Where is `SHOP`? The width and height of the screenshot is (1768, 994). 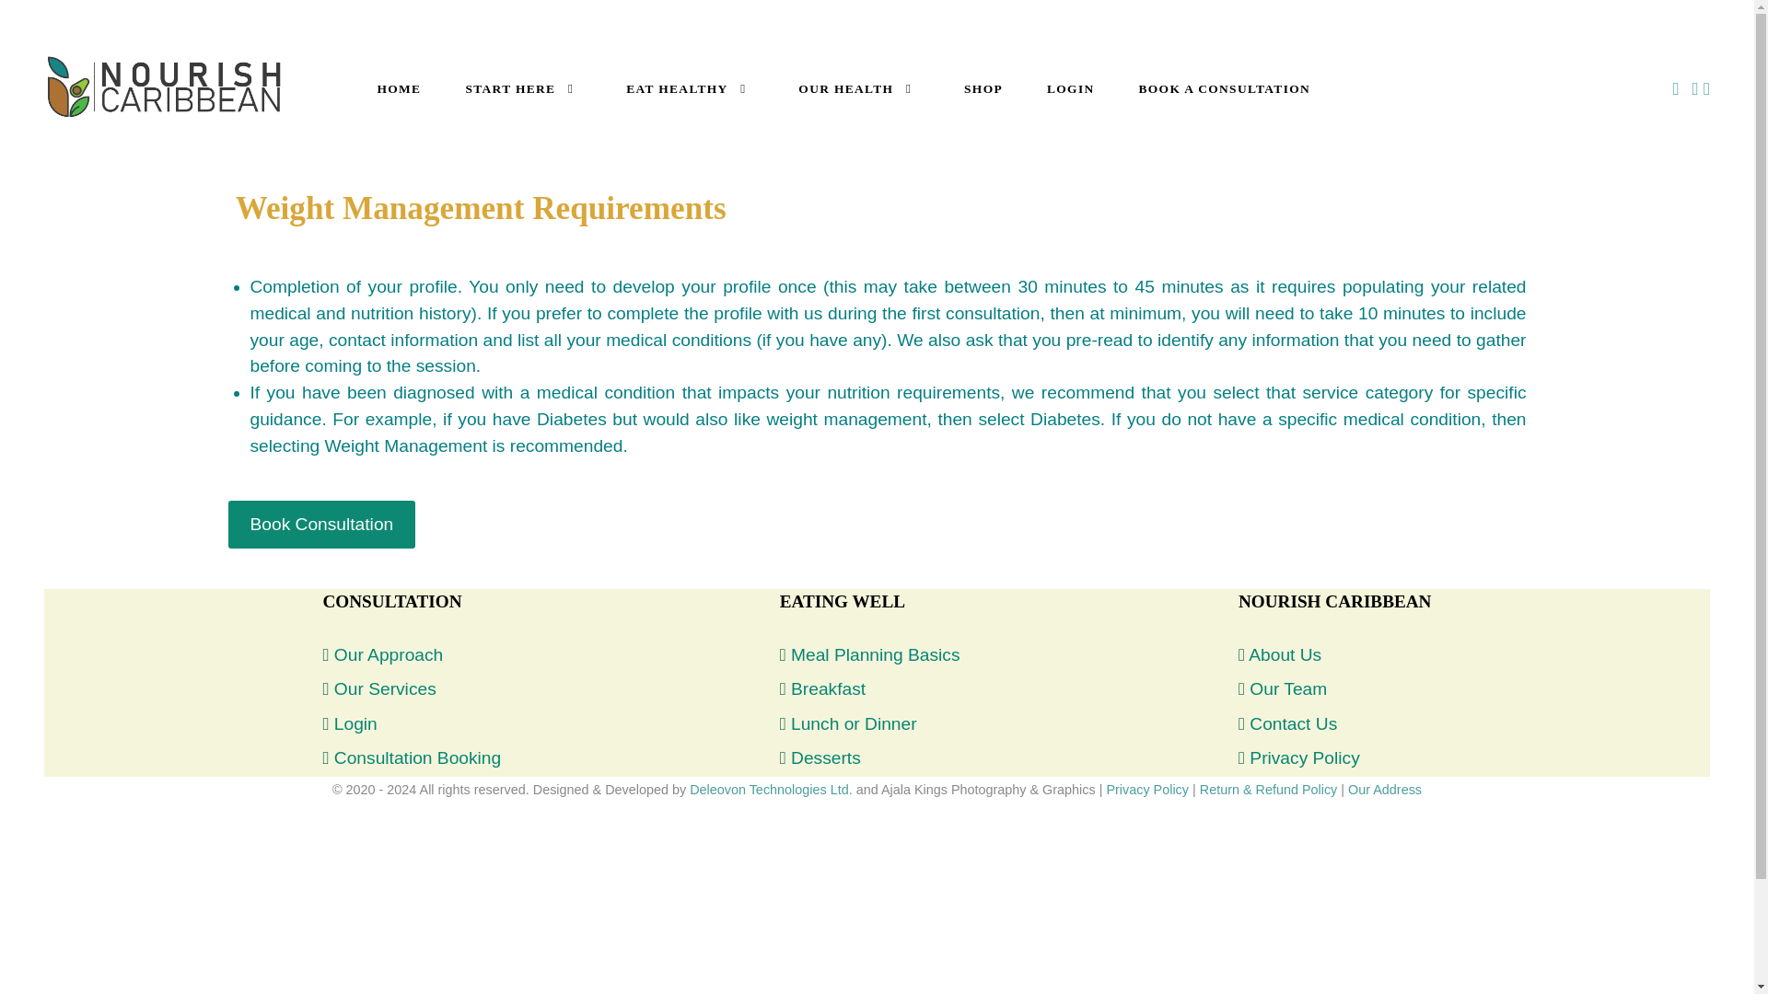 SHOP is located at coordinates (983, 88).